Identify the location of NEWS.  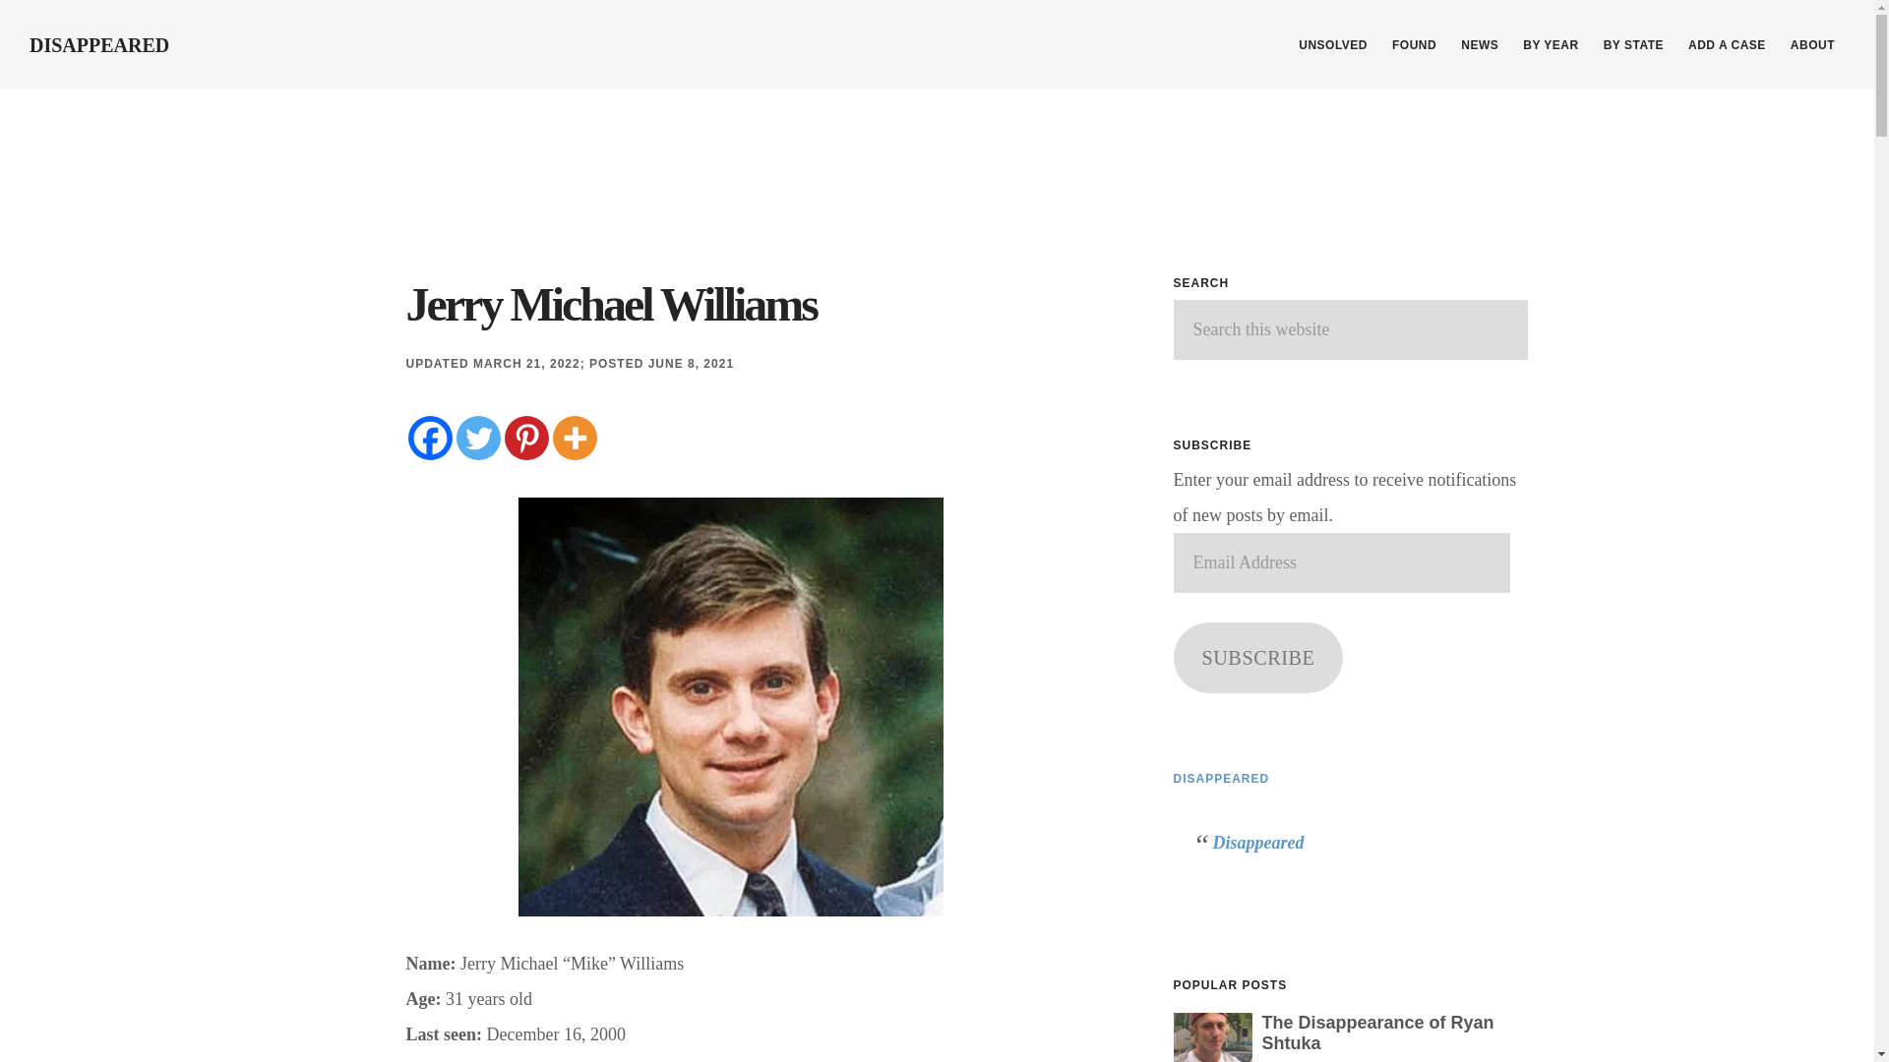
(1479, 45).